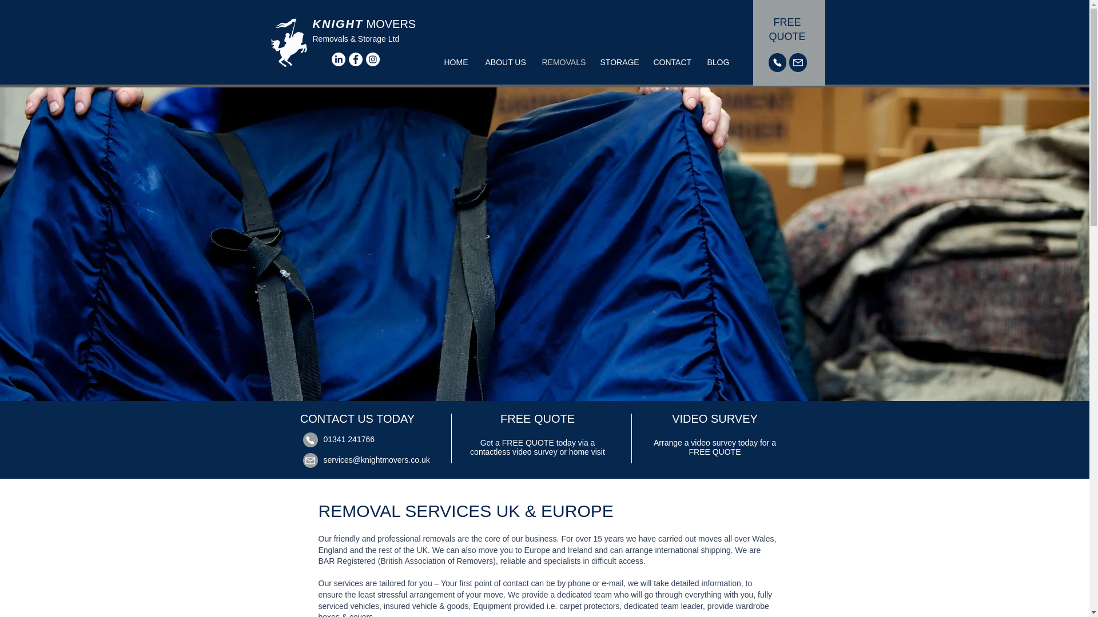 This screenshot has height=617, width=1098. What do you see at coordinates (391, 24) in the screenshot?
I see `MOVERS` at bounding box center [391, 24].